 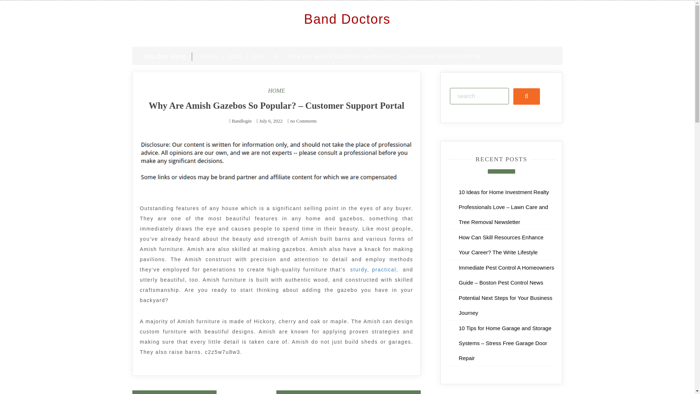 I want to click on no Comments, so click(x=302, y=121).